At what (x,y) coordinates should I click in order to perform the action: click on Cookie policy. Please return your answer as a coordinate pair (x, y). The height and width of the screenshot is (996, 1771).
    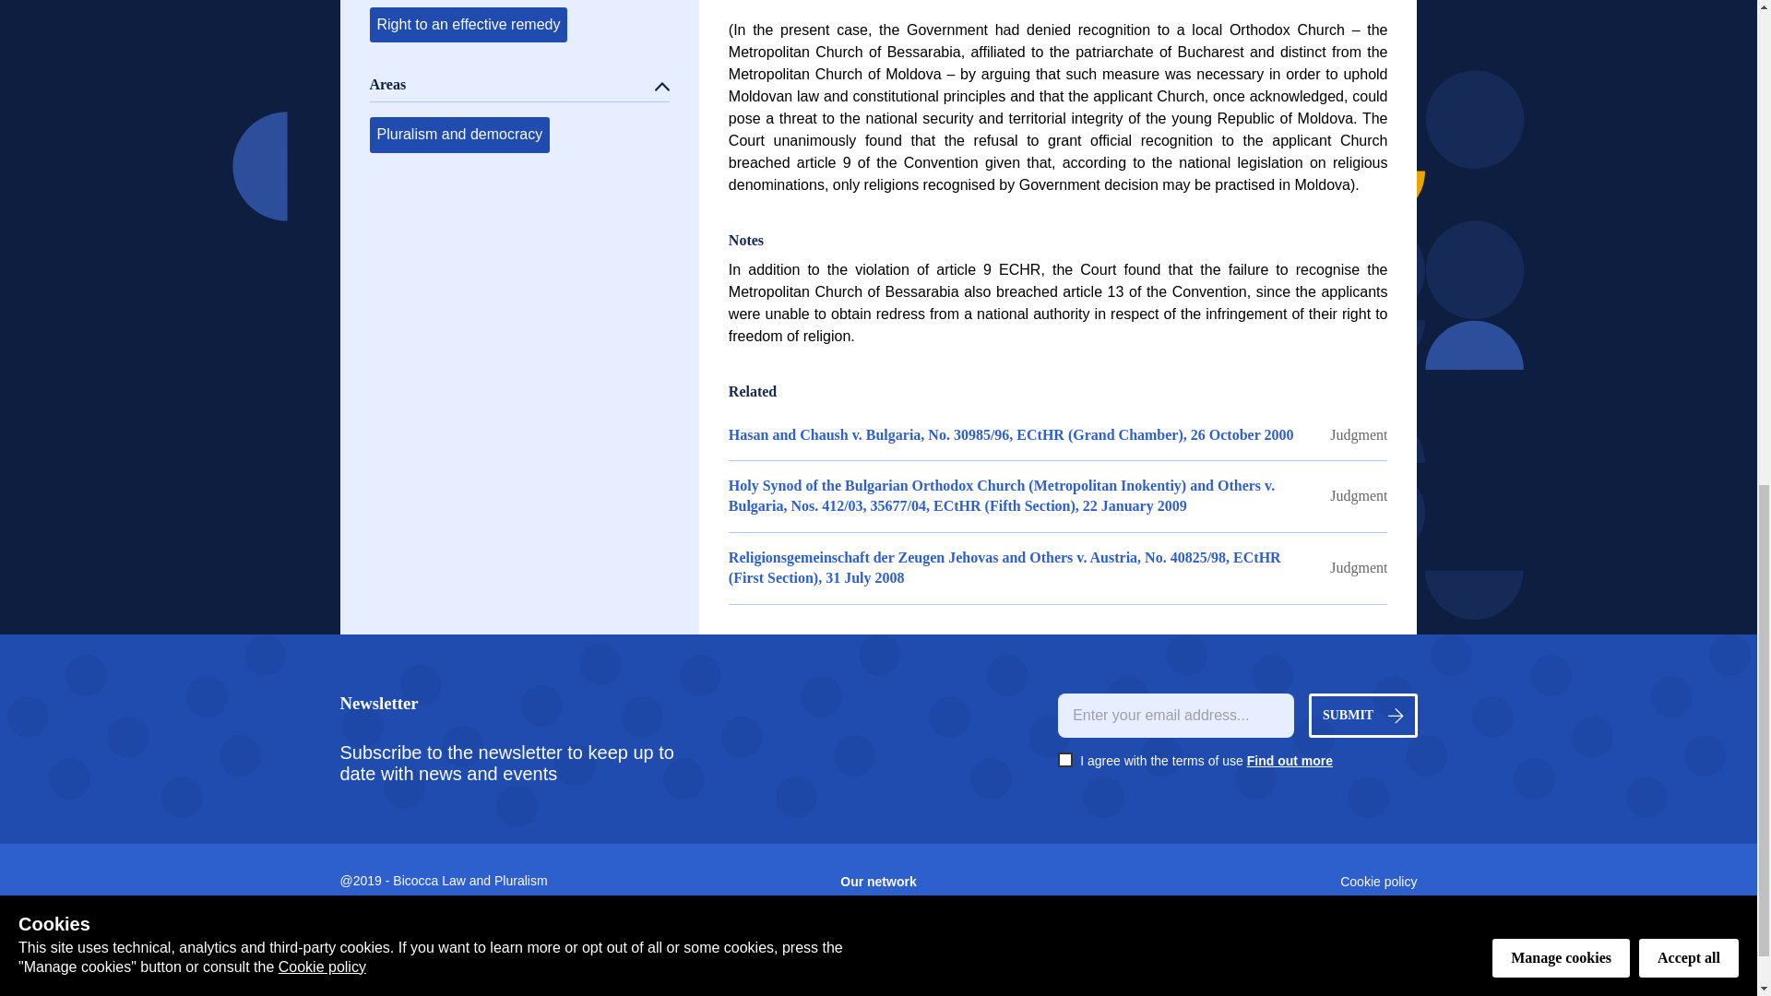
    Looking at the image, I should click on (1237, 882).